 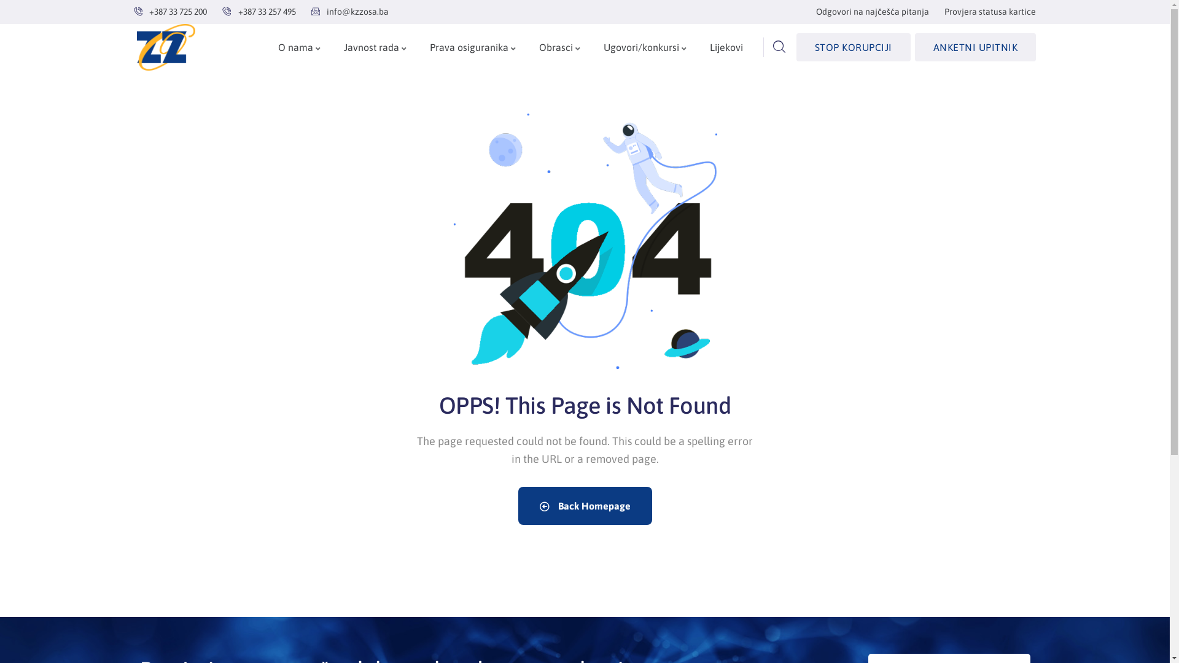 I want to click on O nama, so click(x=300, y=48).